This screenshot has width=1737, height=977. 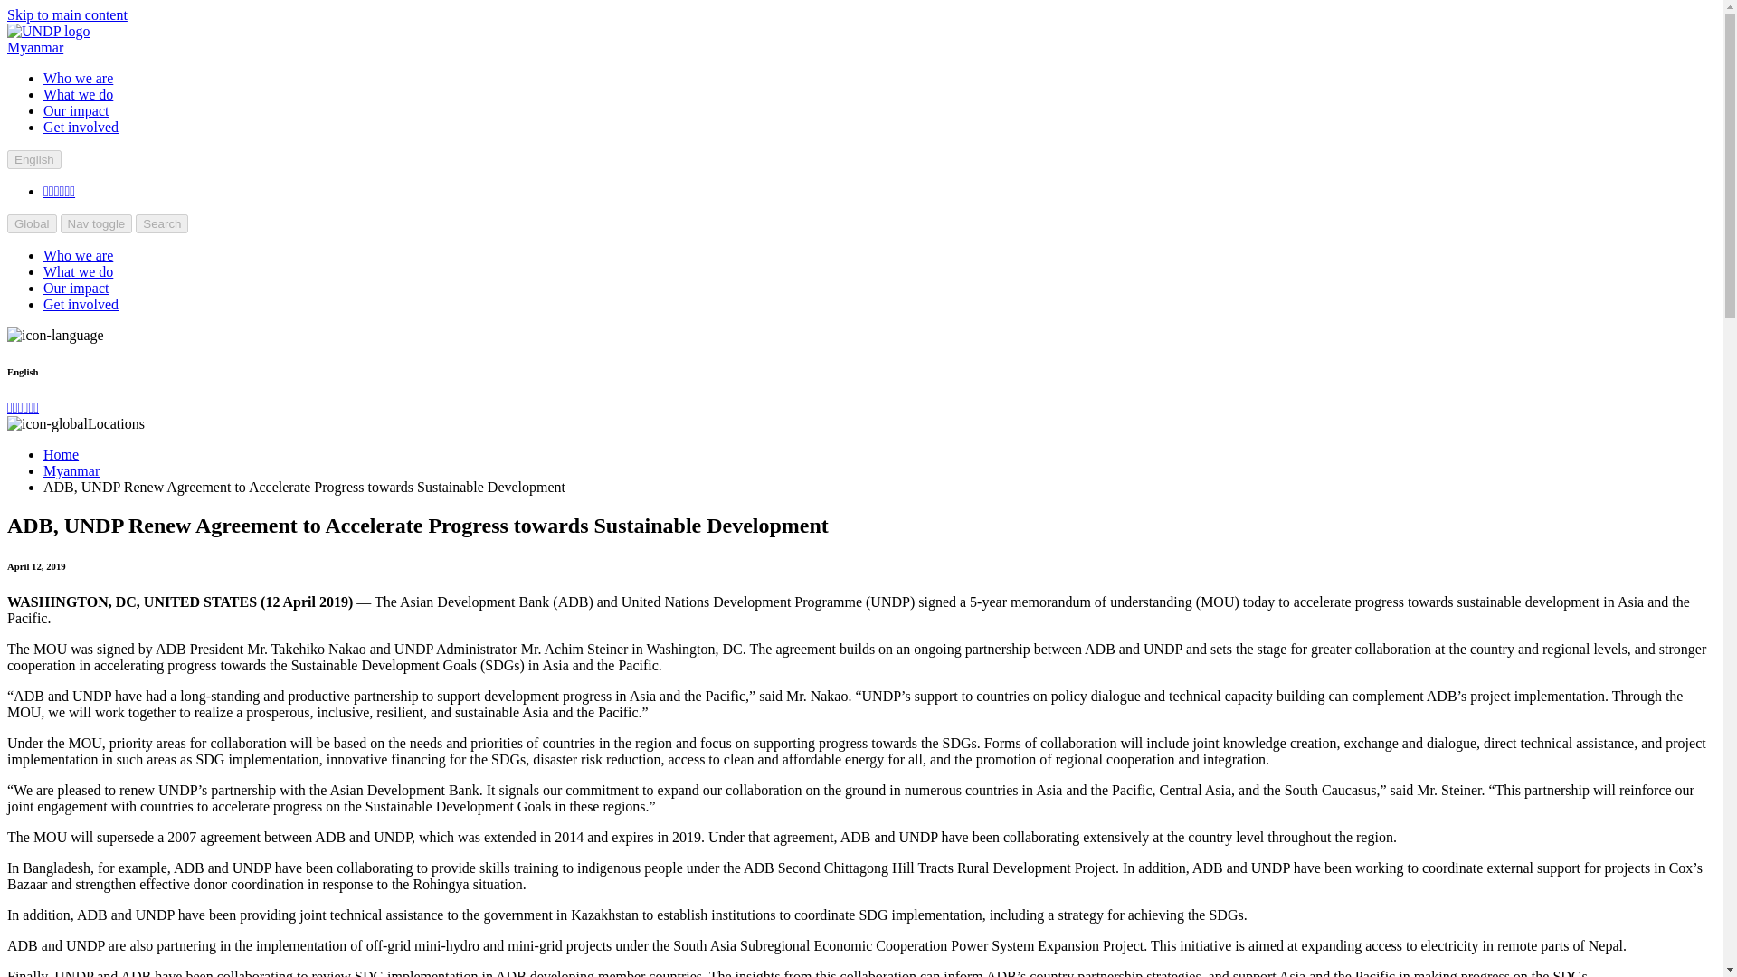 What do you see at coordinates (76, 110) in the screenshot?
I see `Our impact` at bounding box center [76, 110].